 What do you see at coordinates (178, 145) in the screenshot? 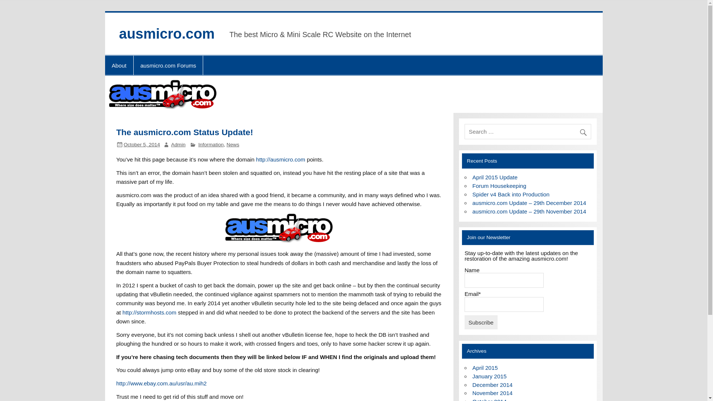
I see `View all posts by Admin` at bounding box center [178, 145].